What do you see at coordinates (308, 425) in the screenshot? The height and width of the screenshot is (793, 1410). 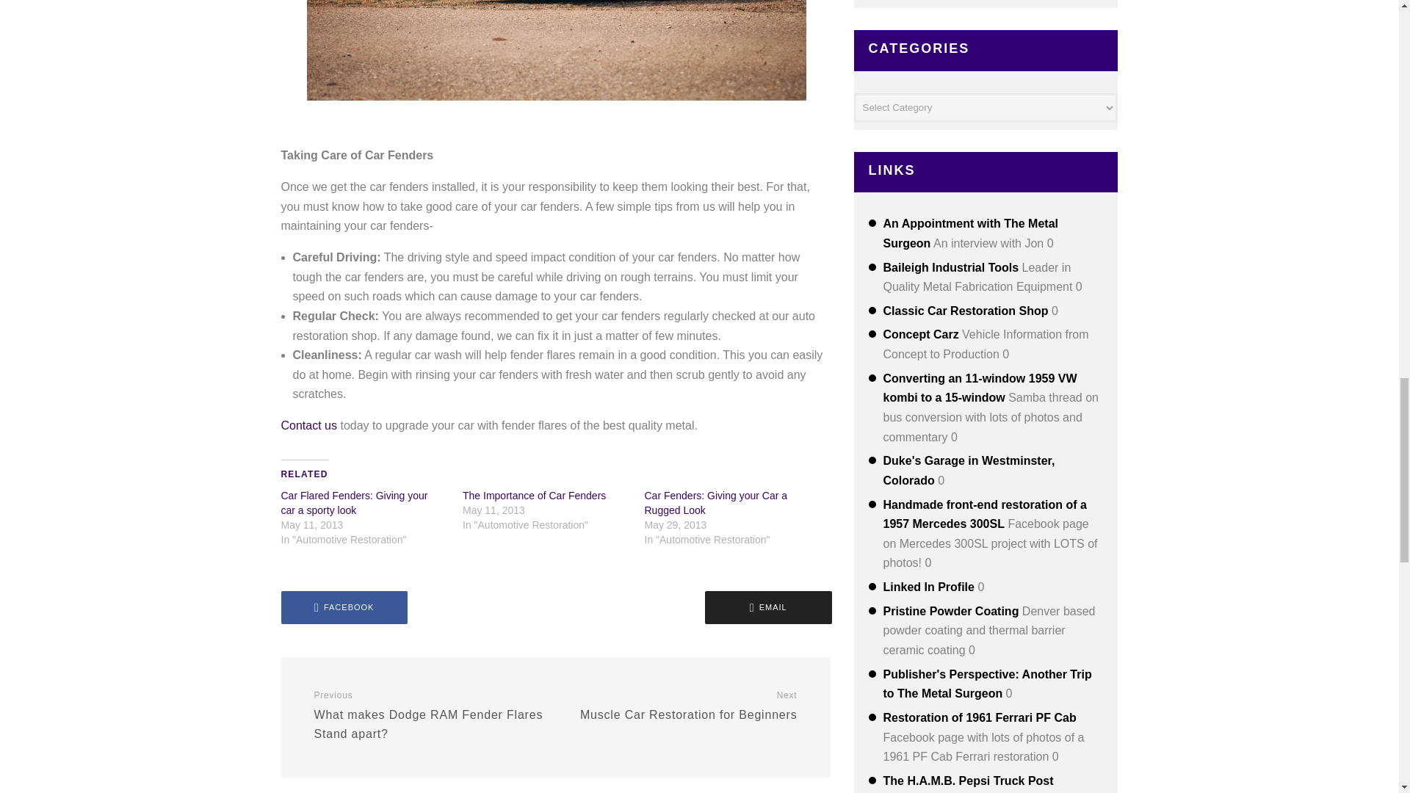 I see `Facebook page on Mercedes 300SL project with LOTS of photos!` at bounding box center [308, 425].